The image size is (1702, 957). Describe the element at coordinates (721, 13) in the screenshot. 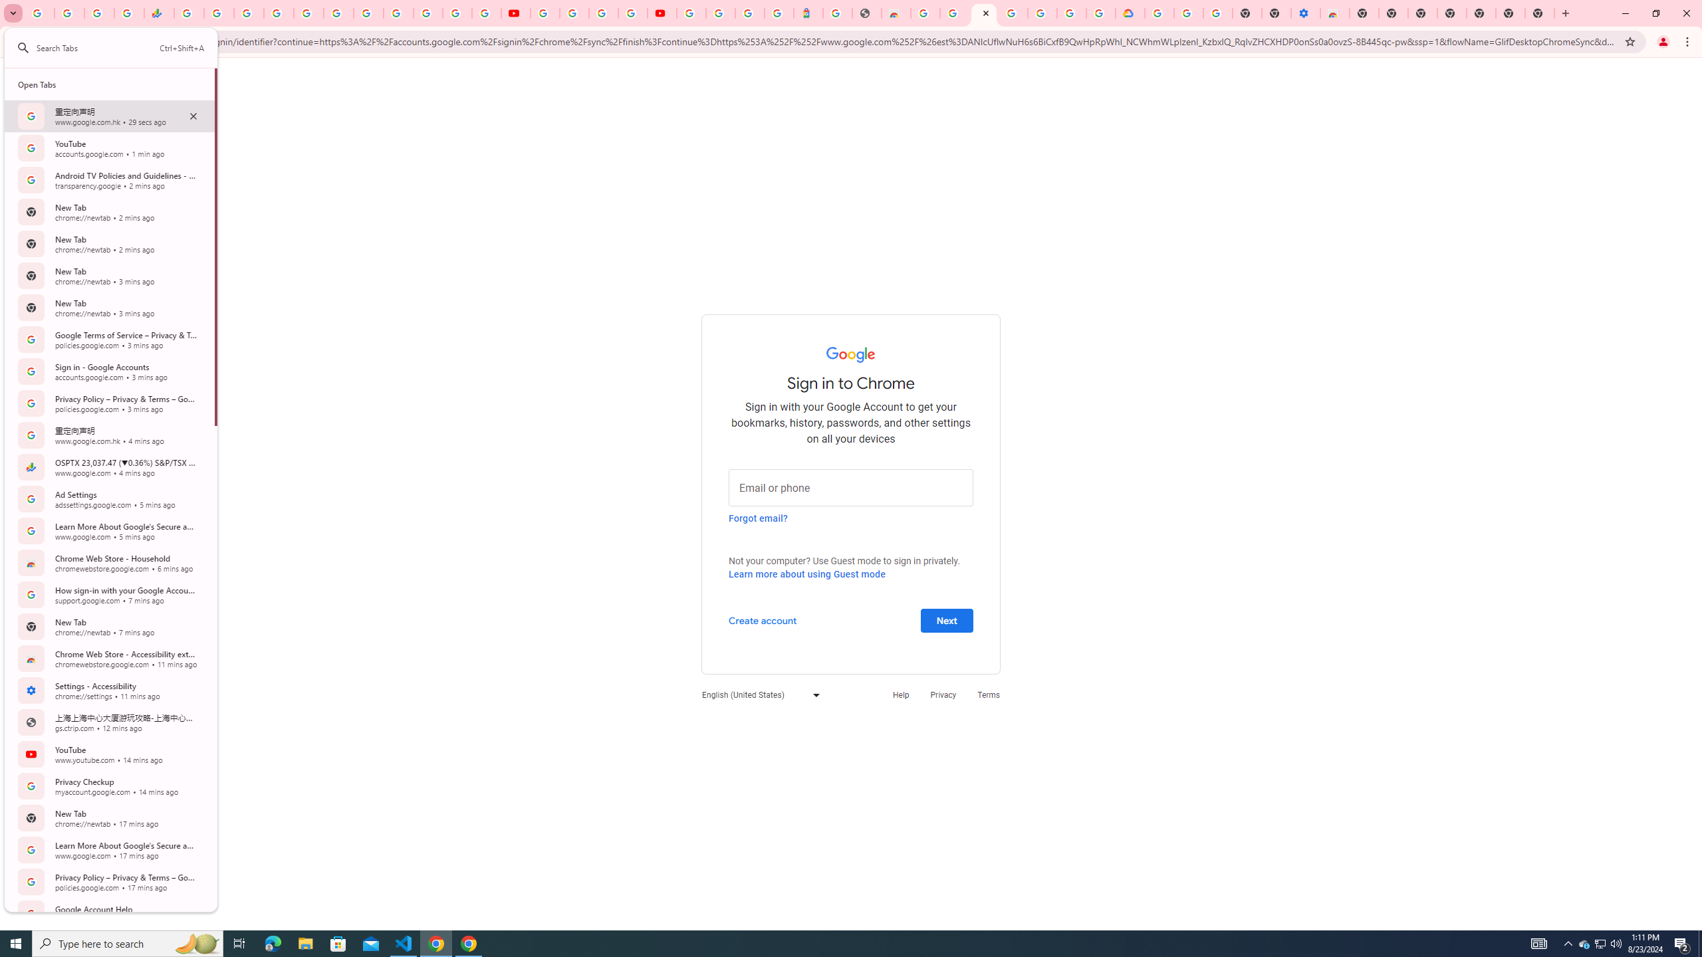

I see `Sign in - Google Accounts` at that location.